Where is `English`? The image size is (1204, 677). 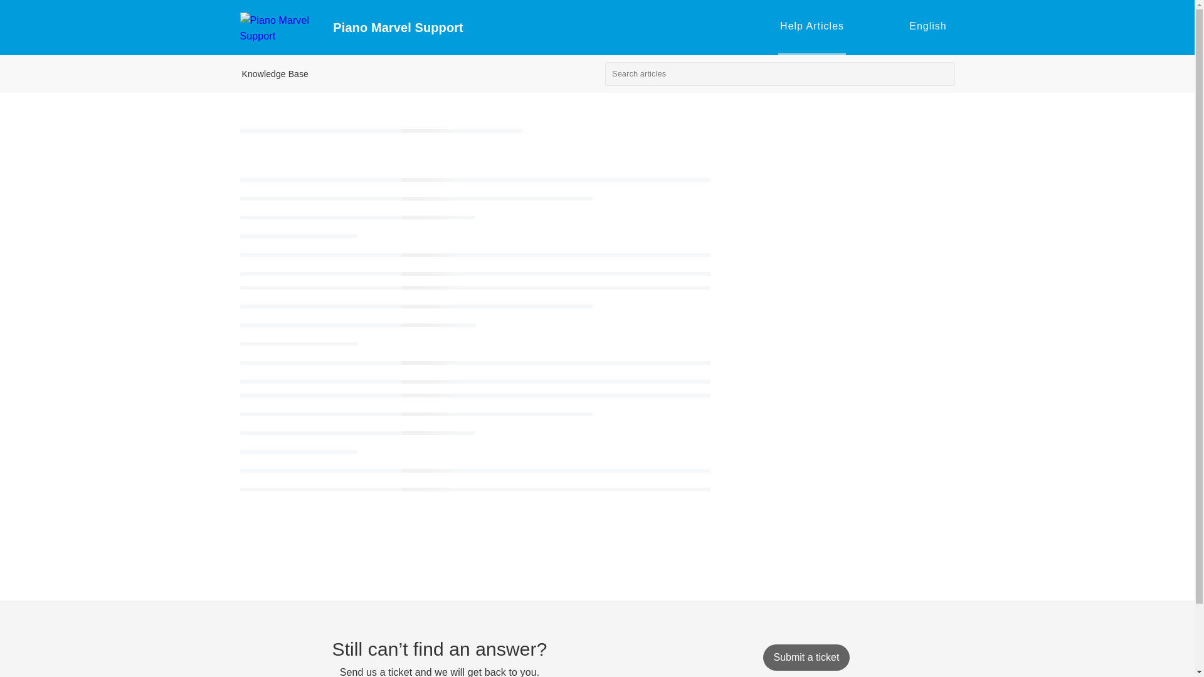
English is located at coordinates (925, 26).